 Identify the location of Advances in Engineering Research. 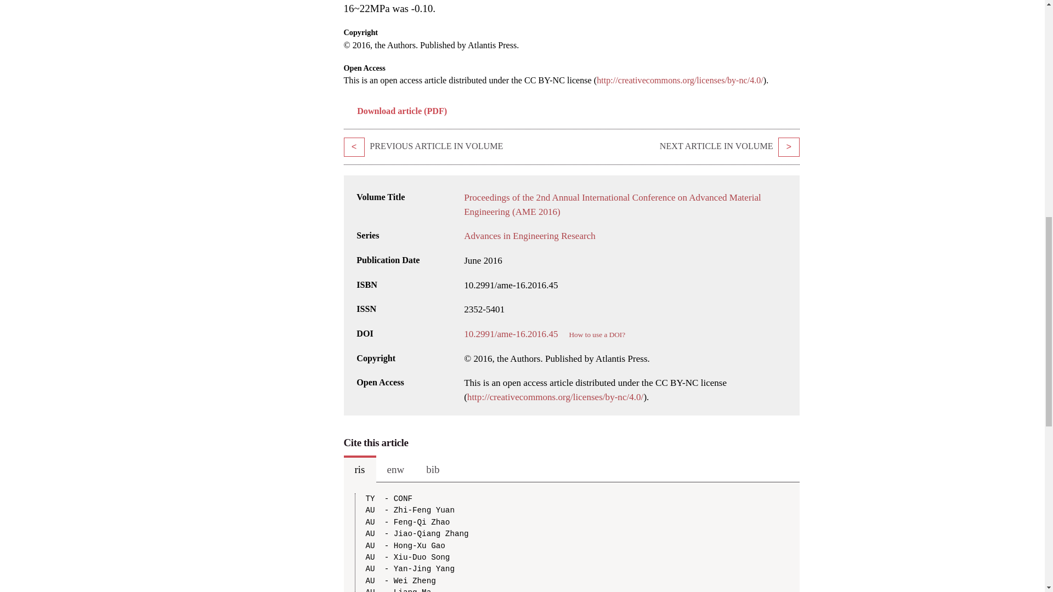
(530, 236).